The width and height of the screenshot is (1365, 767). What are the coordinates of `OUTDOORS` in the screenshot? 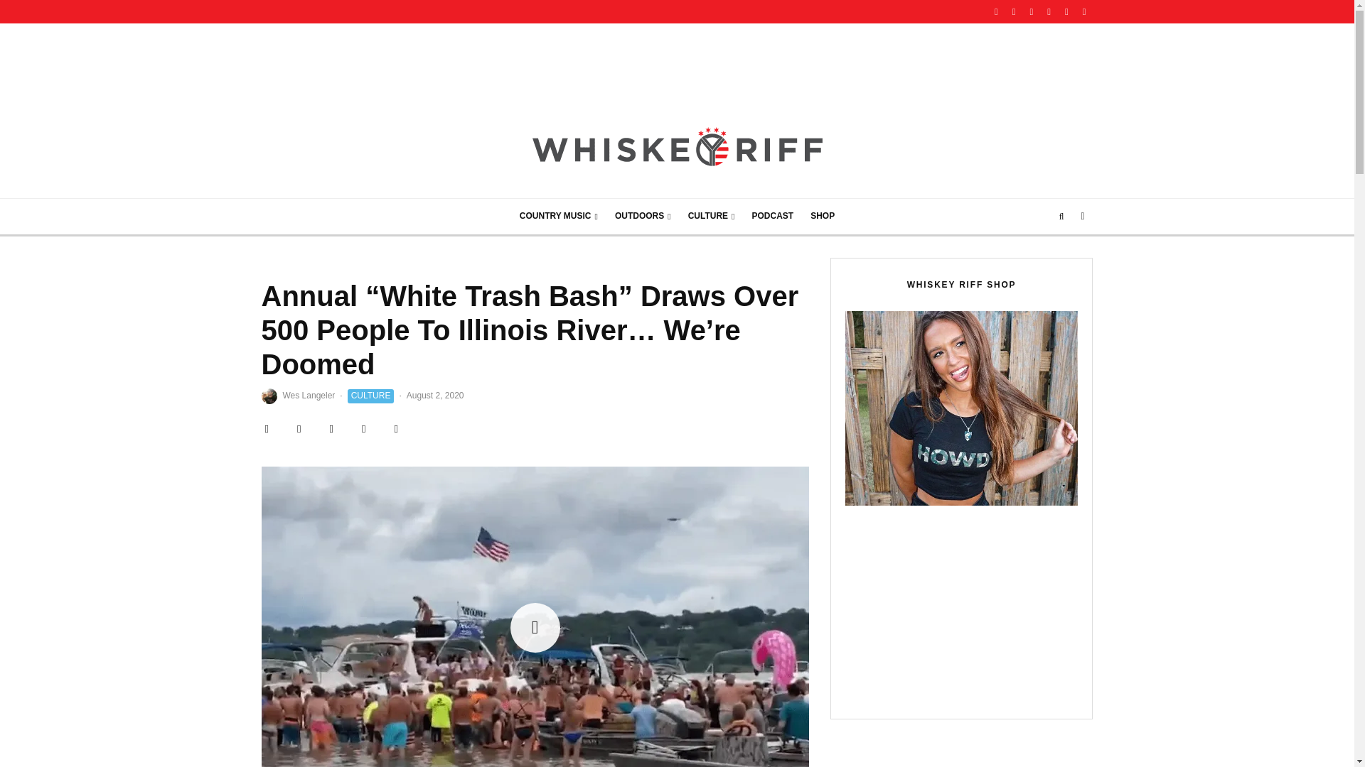 It's located at (643, 216).